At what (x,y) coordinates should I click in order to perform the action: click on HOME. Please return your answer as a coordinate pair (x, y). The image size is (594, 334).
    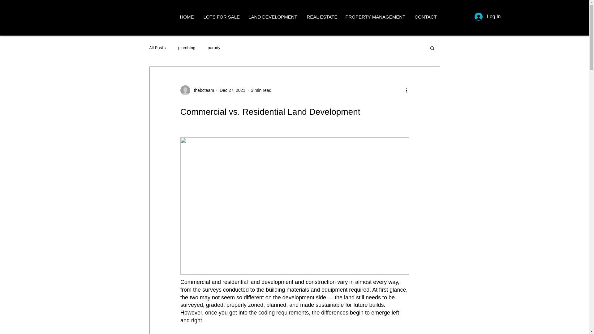
    Looking at the image, I should click on (187, 17).